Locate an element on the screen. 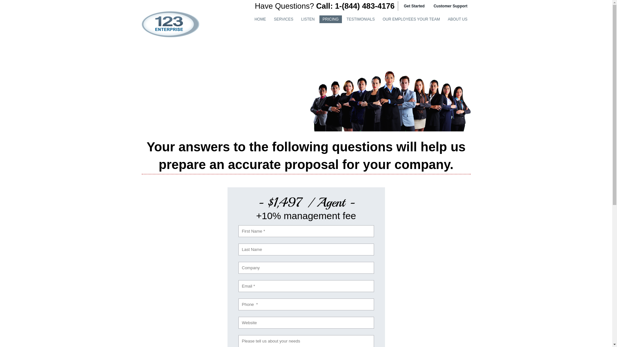 This screenshot has width=617, height=347. OUR EMPLOYEES YOUR TEAM is located at coordinates (411, 19).